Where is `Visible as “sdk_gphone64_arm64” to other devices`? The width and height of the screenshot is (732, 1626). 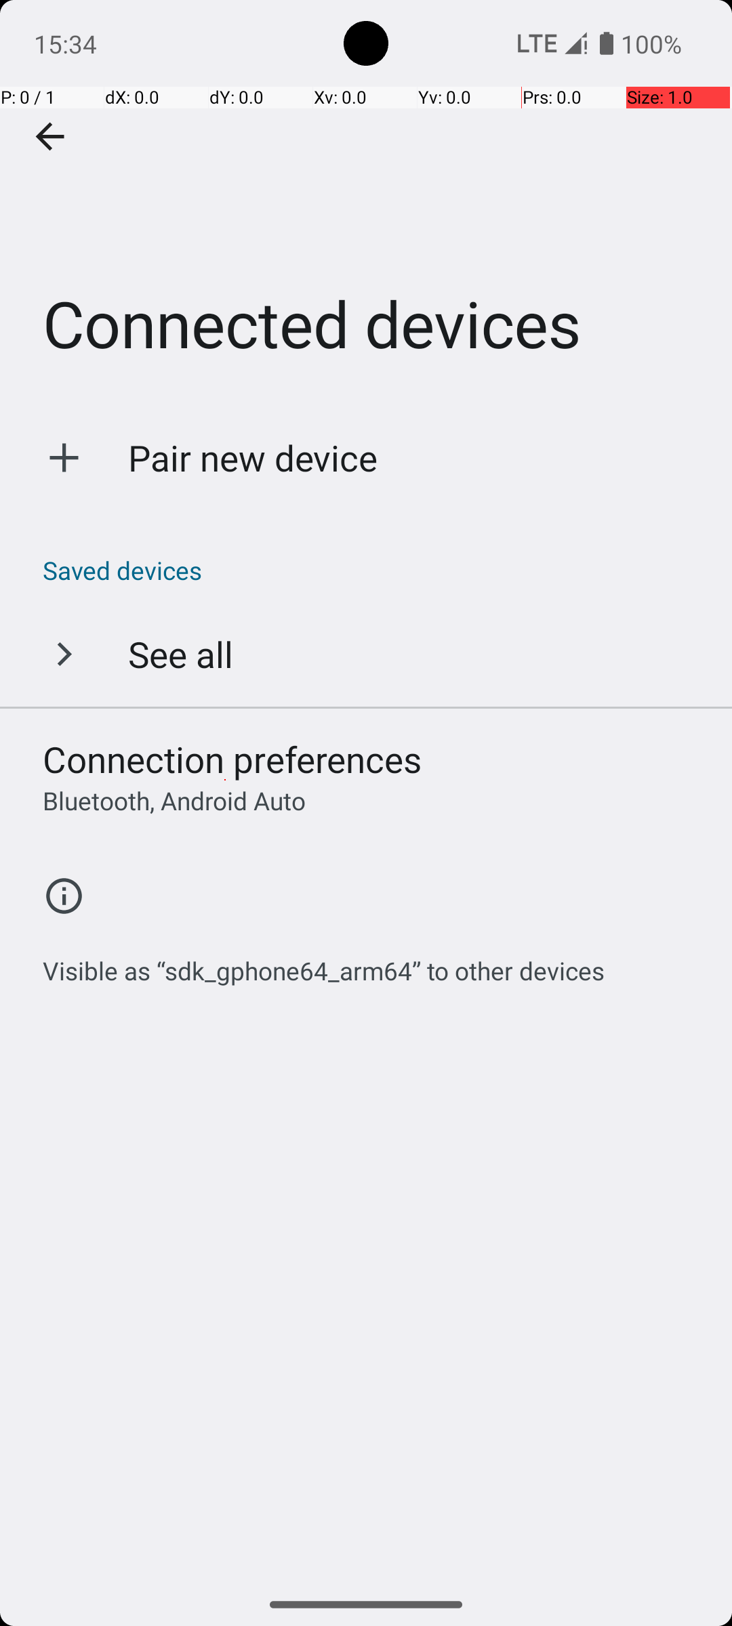 Visible as “sdk_gphone64_arm64” to other devices is located at coordinates (324, 963).